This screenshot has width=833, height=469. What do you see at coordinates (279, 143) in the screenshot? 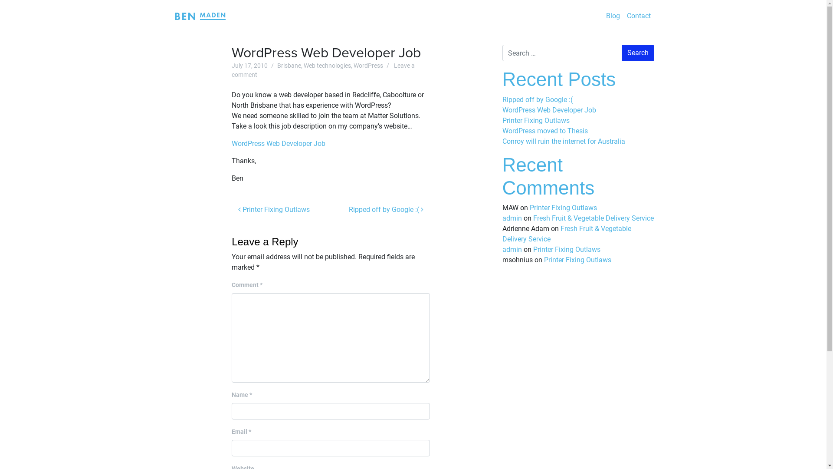
I see `WordPress Web Developer Job` at bounding box center [279, 143].